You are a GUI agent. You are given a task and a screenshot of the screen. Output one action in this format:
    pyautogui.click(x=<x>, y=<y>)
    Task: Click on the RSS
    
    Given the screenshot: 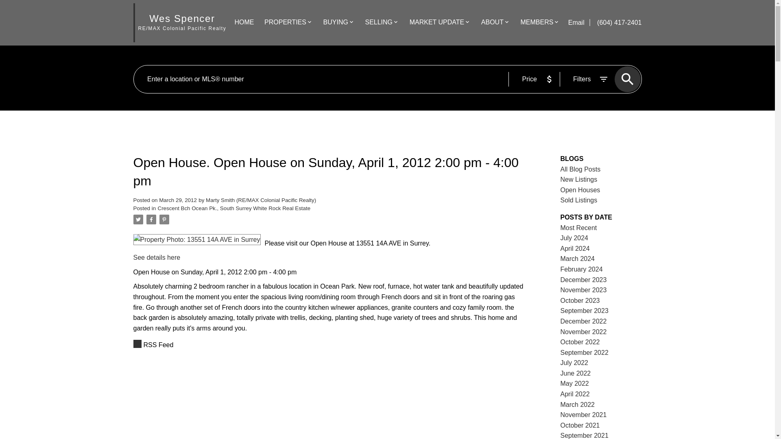 What is the action you would take?
    pyautogui.click(x=330, y=345)
    